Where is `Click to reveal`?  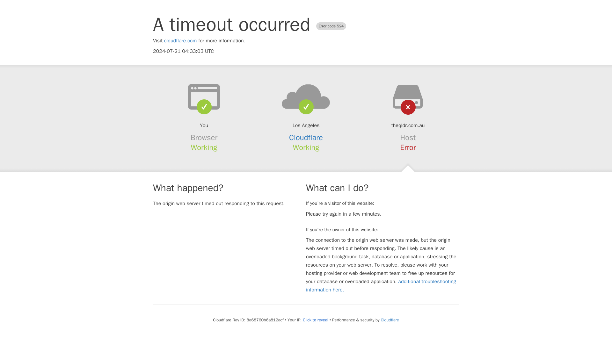
Click to reveal is located at coordinates (316, 320).